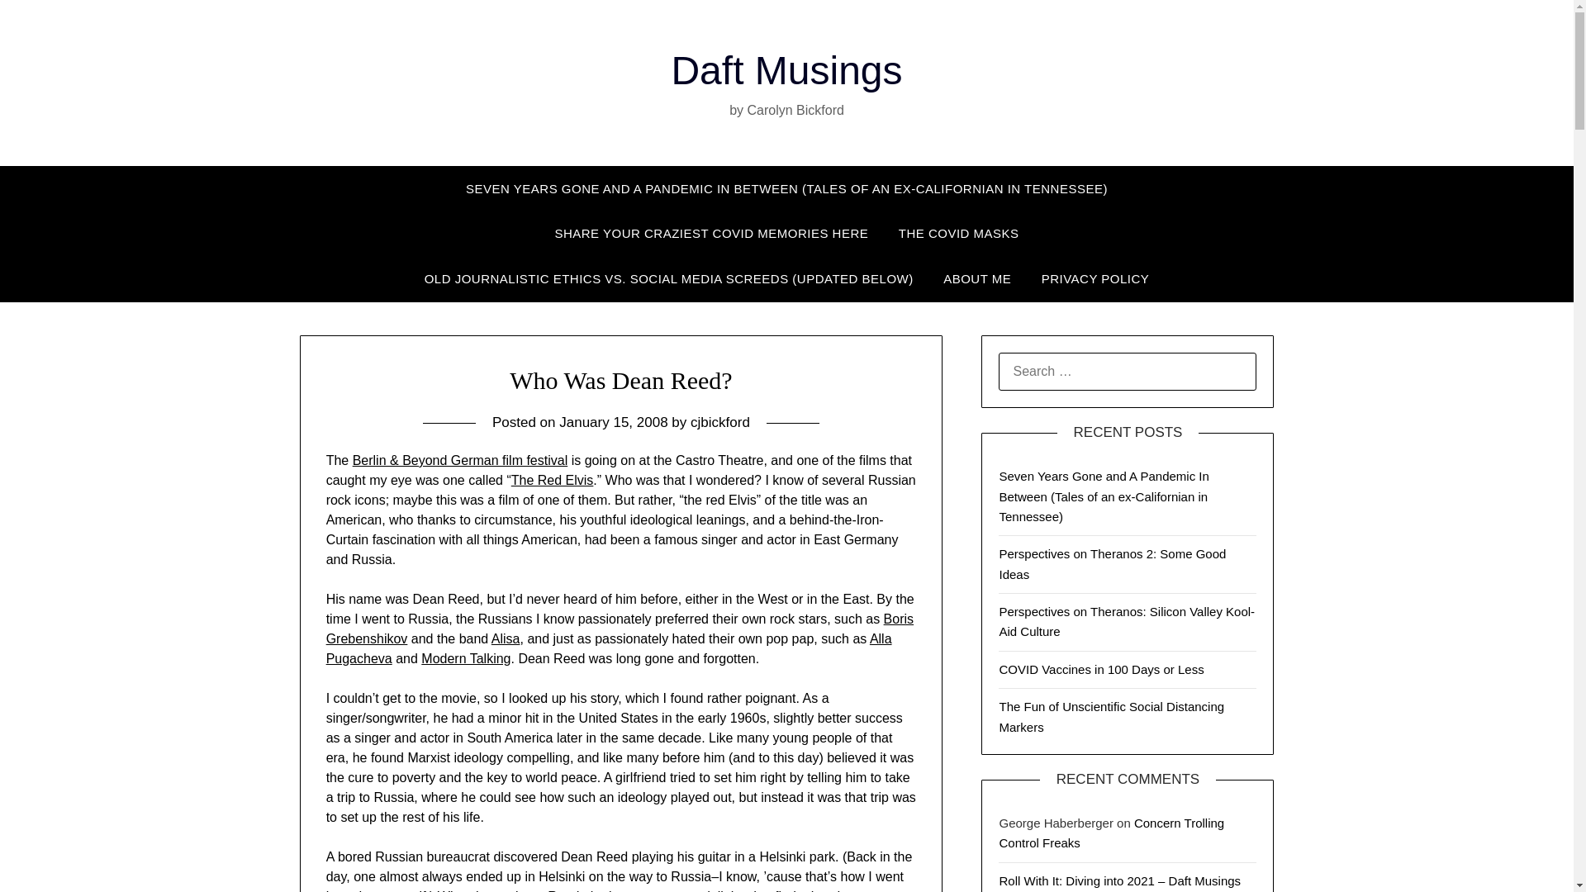 The height and width of the screenshot is (892, 1586). What do you see at coordinates (1127, 621) in the screenshot?
I see `Perspectives on Theranos: Silicon Valley Kool-Aid Culture` at bounding box center [1127, 621].